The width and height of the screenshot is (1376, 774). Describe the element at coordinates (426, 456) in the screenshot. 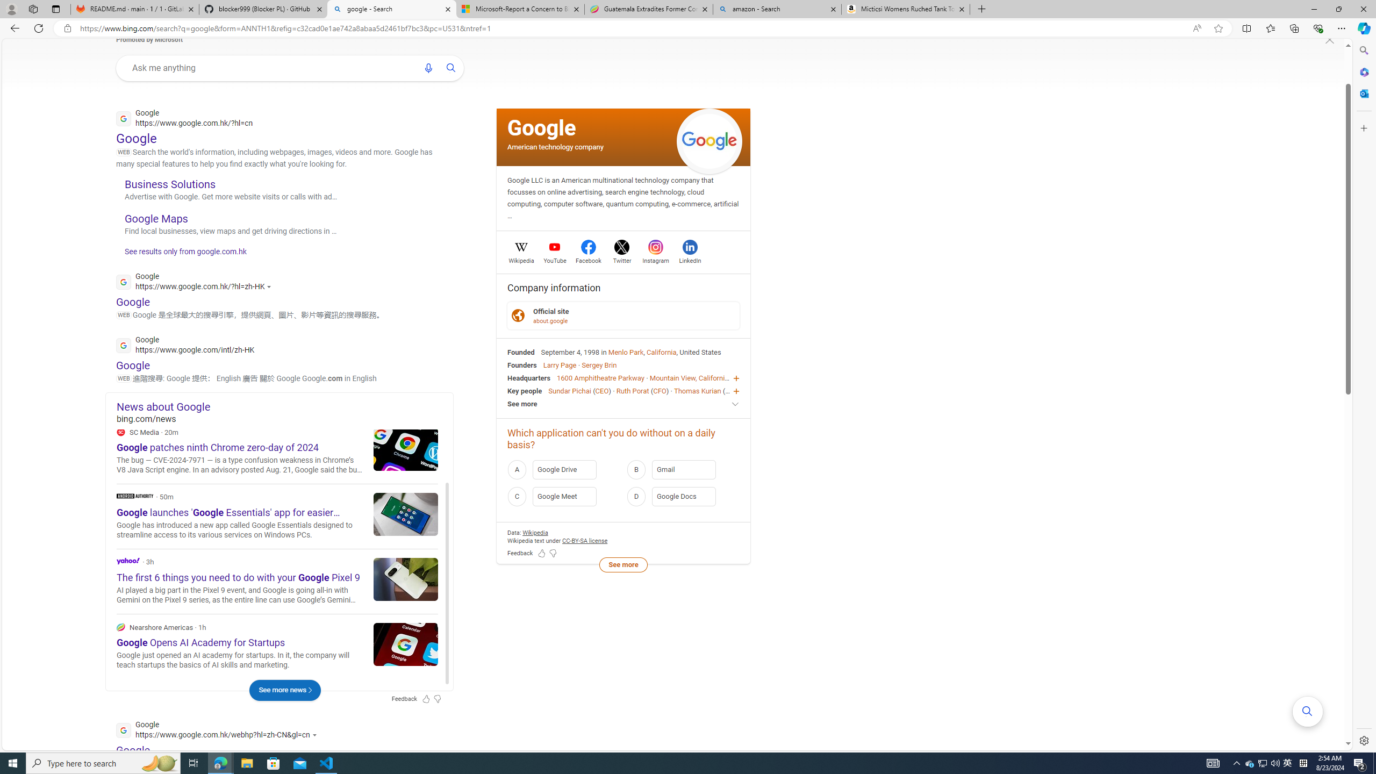

I see `Export` at that location.